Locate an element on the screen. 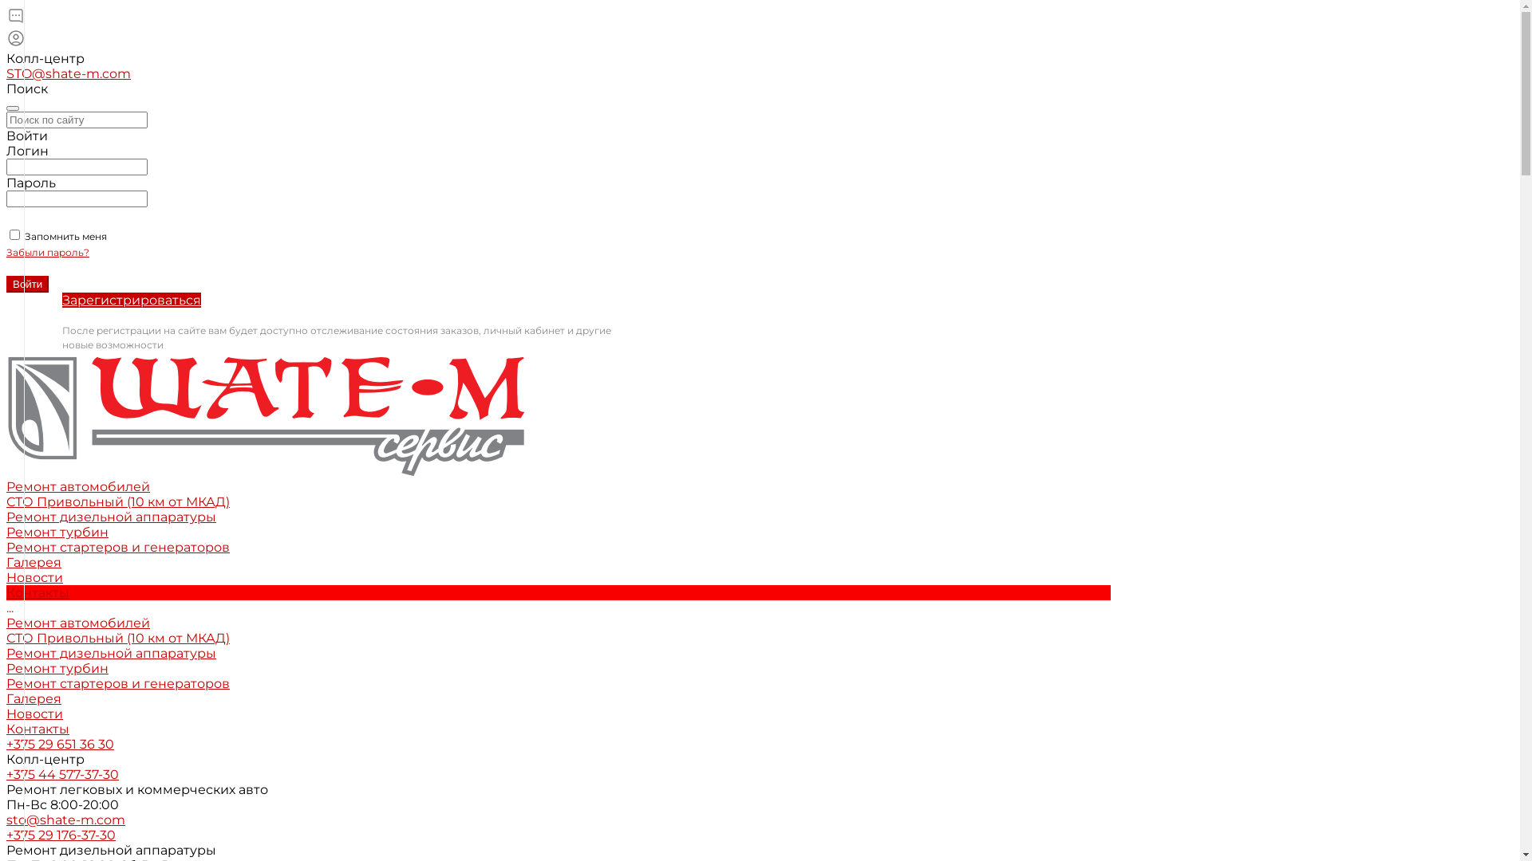  ... is located at coordinates (559, 607).